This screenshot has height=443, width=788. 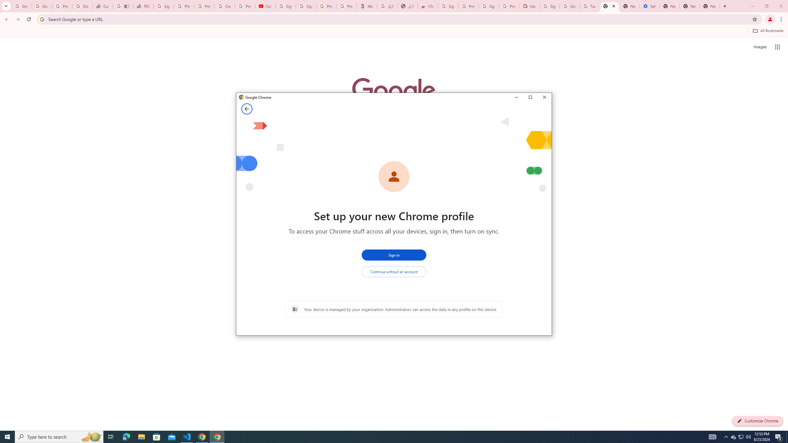 What do you see at coordinates (126, 437) in the screenshot?
I see `Microsoft Edge` at bounding box center [126, 437].